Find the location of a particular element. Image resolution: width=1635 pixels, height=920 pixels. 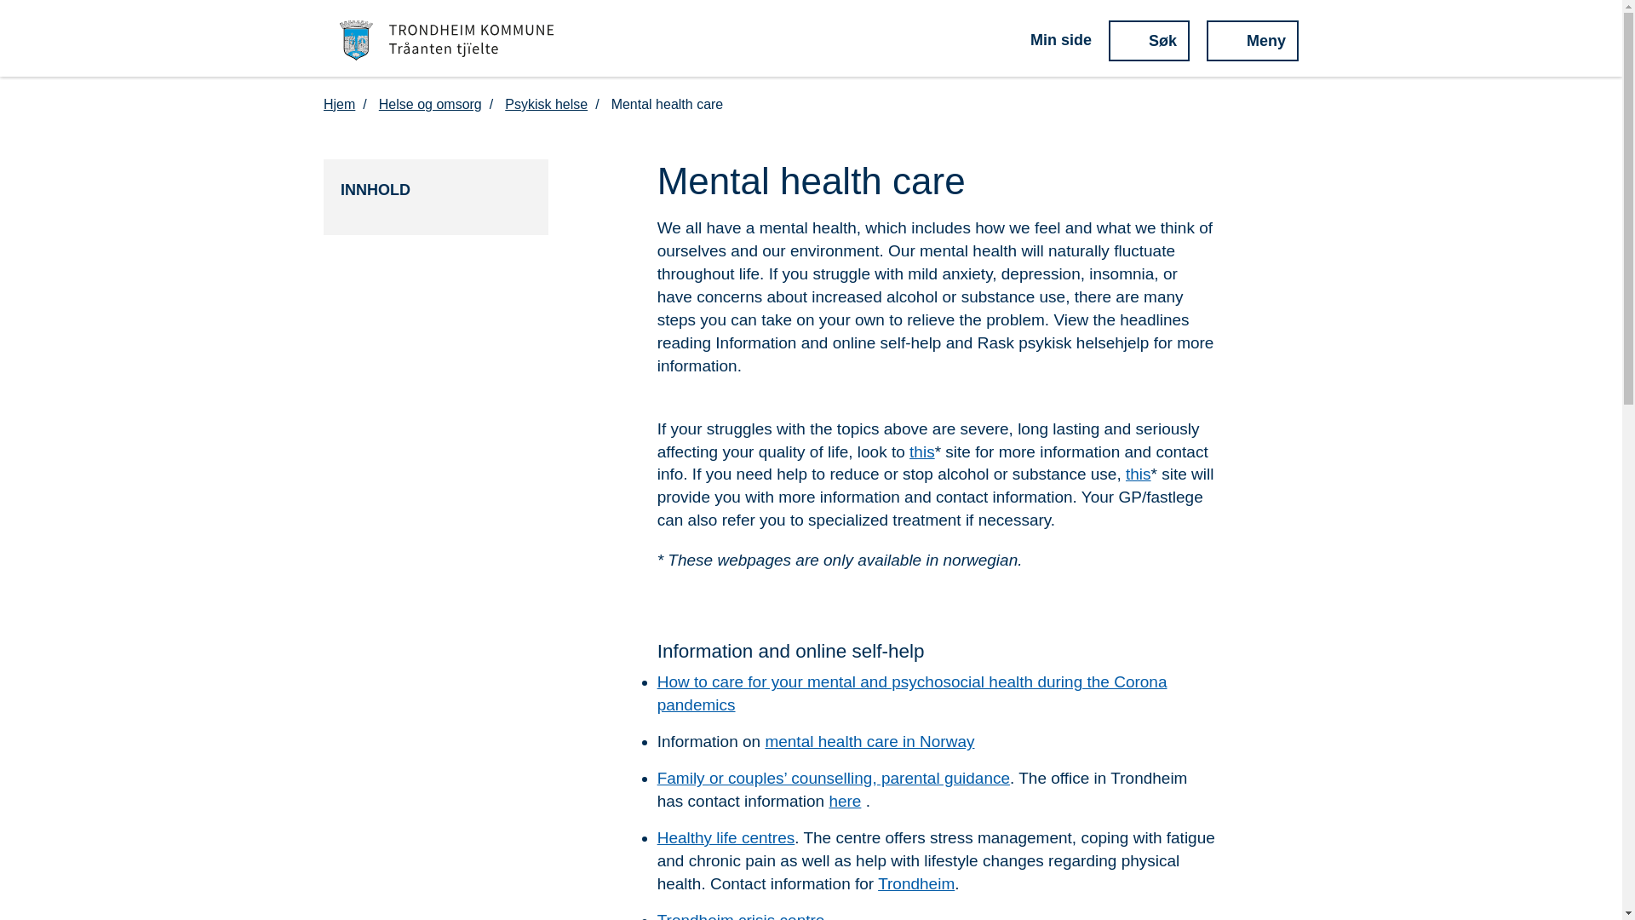

here is located at coordinates (845, 801).